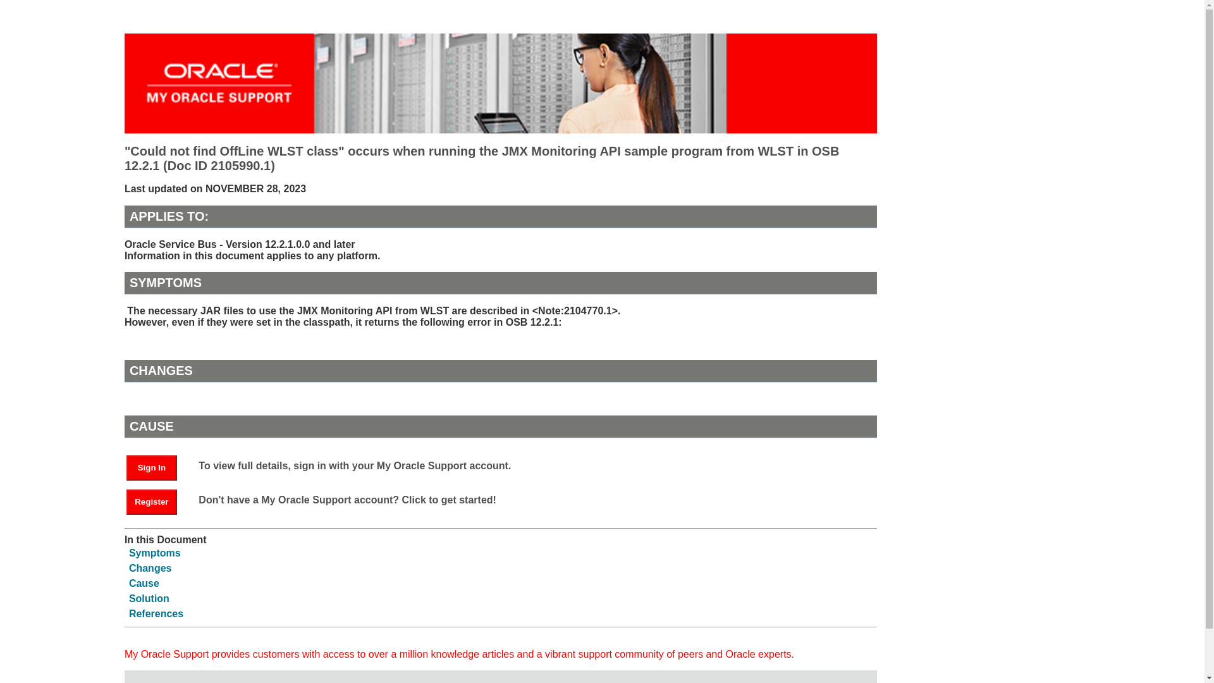 The height and width of the screenshot is (683, 1214). I want to click on Sign In, so click(157, 467).